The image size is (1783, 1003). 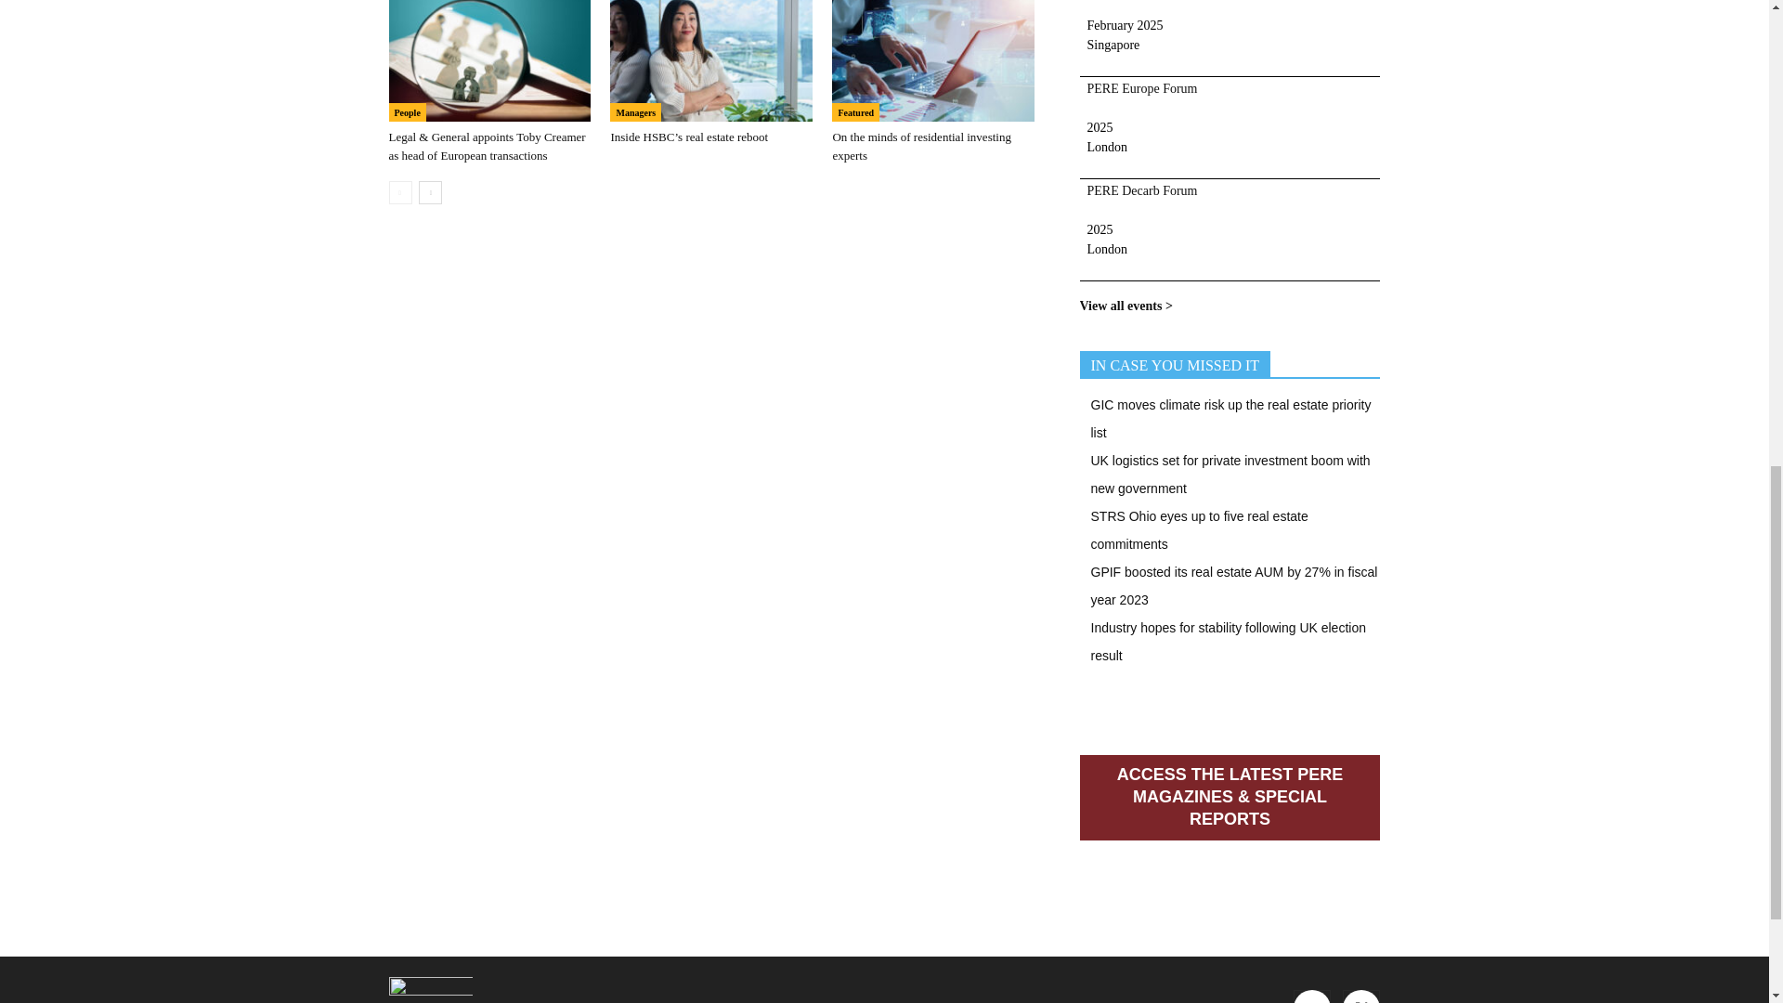 What do you see at coordinates (932, 60) in the screenshot?
I see `On the minds of residential investing experts` at bounding box center [932, 60].